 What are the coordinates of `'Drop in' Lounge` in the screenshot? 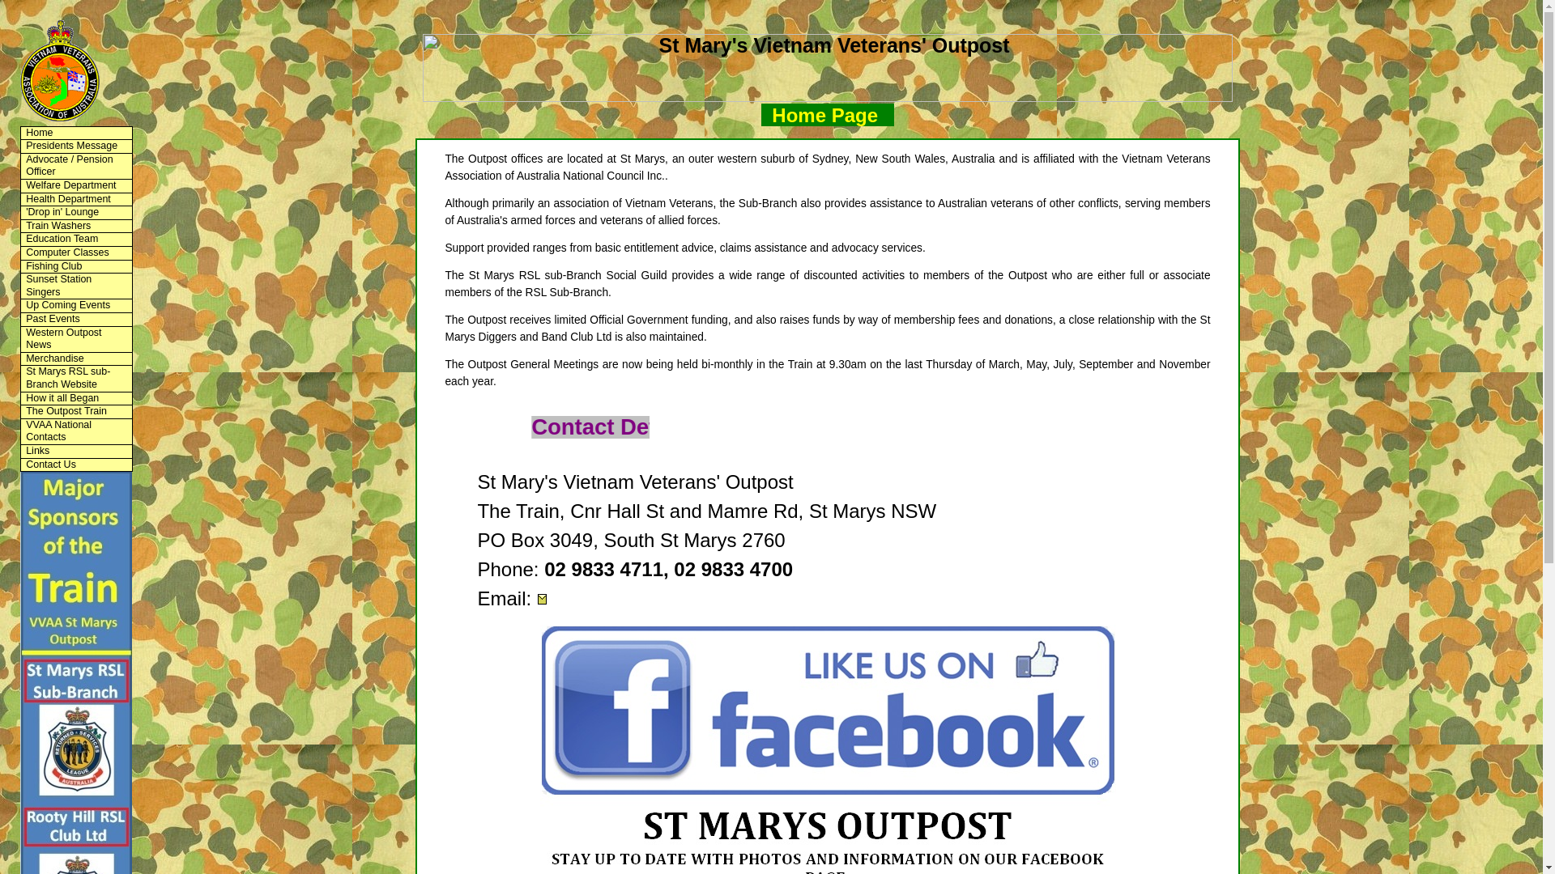 It's located at (76, 213).